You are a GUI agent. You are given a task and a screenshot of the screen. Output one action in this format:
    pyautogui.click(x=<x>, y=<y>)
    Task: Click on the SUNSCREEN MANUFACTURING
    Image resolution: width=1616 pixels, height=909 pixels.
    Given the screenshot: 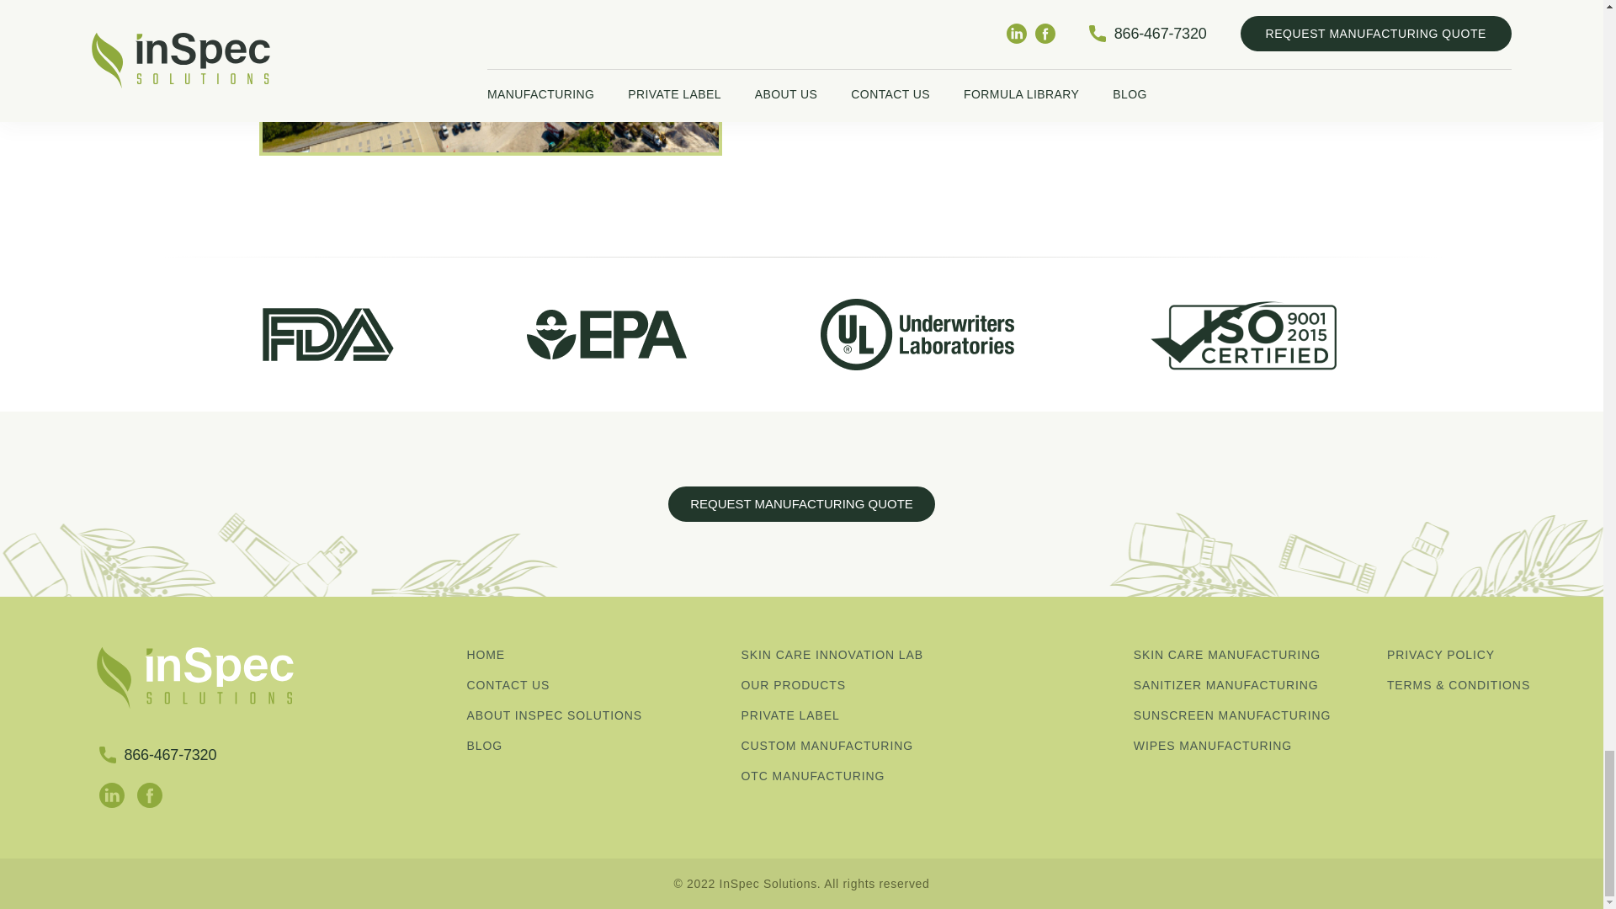 What is the action you would take?
    pyautogui.click(x=1254, y=715)
    